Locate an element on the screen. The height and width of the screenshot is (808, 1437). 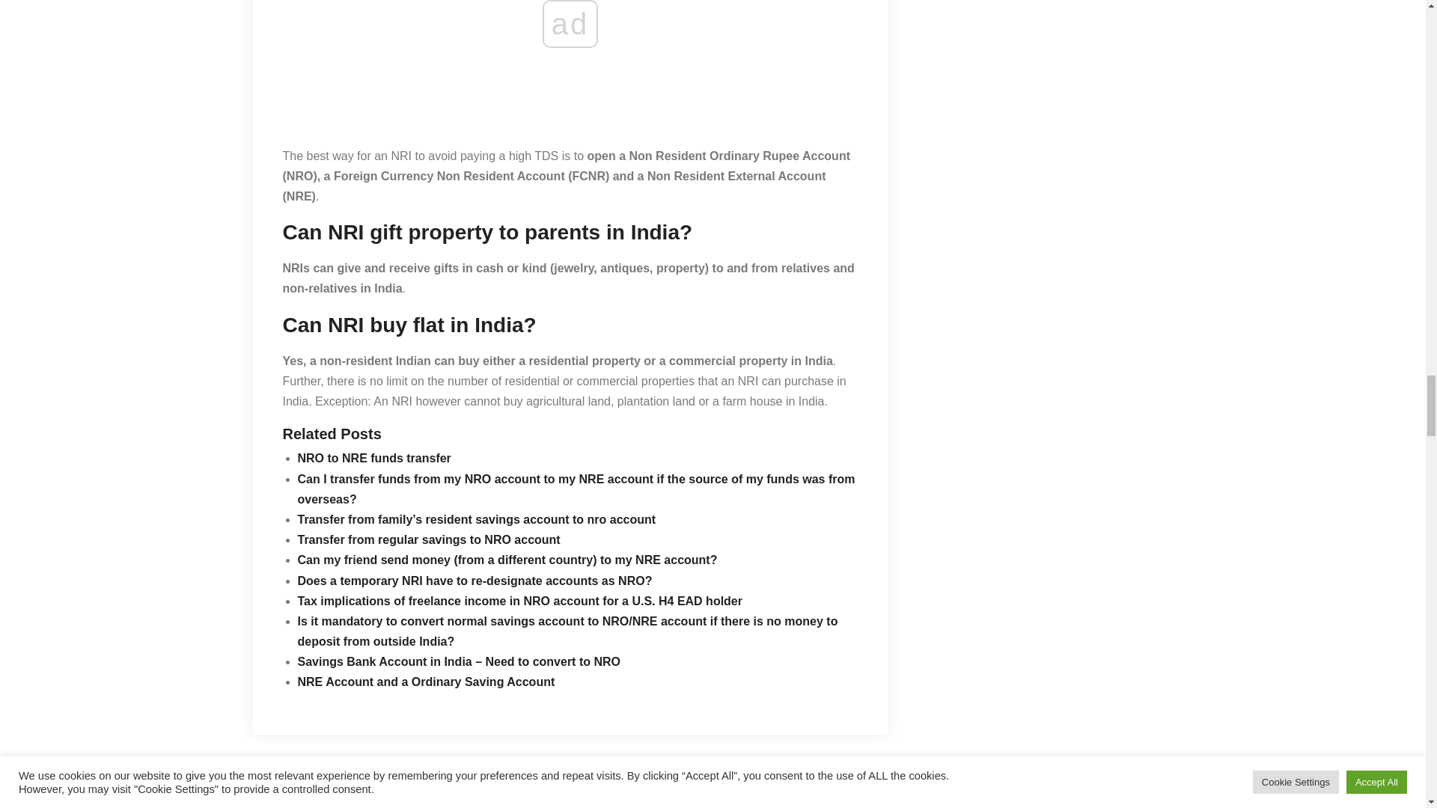
NRO to NRE funds transfer is located at coordinates (374, 458).